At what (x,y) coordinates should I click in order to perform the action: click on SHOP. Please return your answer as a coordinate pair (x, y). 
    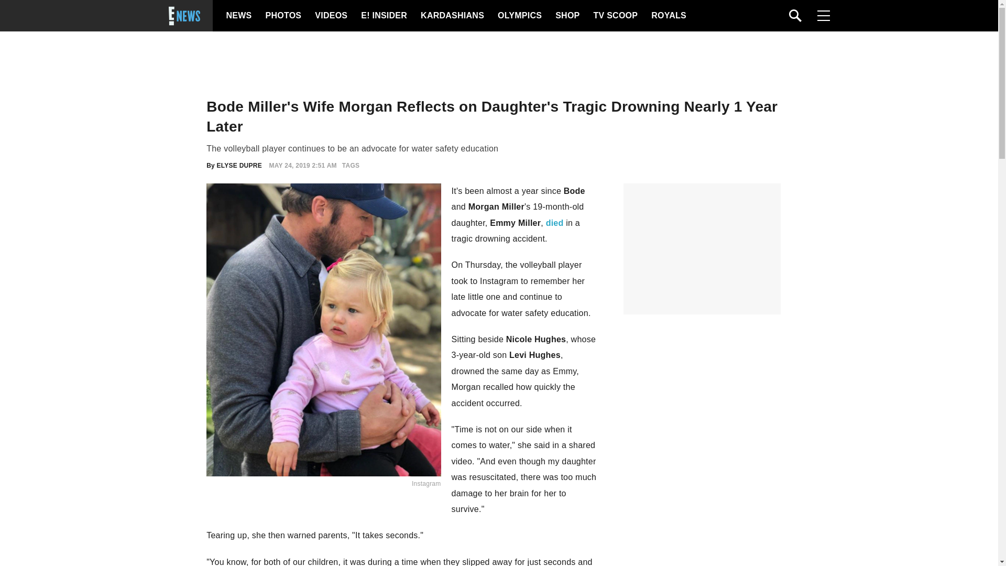
    Looking at the image, I should click on (566, 16).